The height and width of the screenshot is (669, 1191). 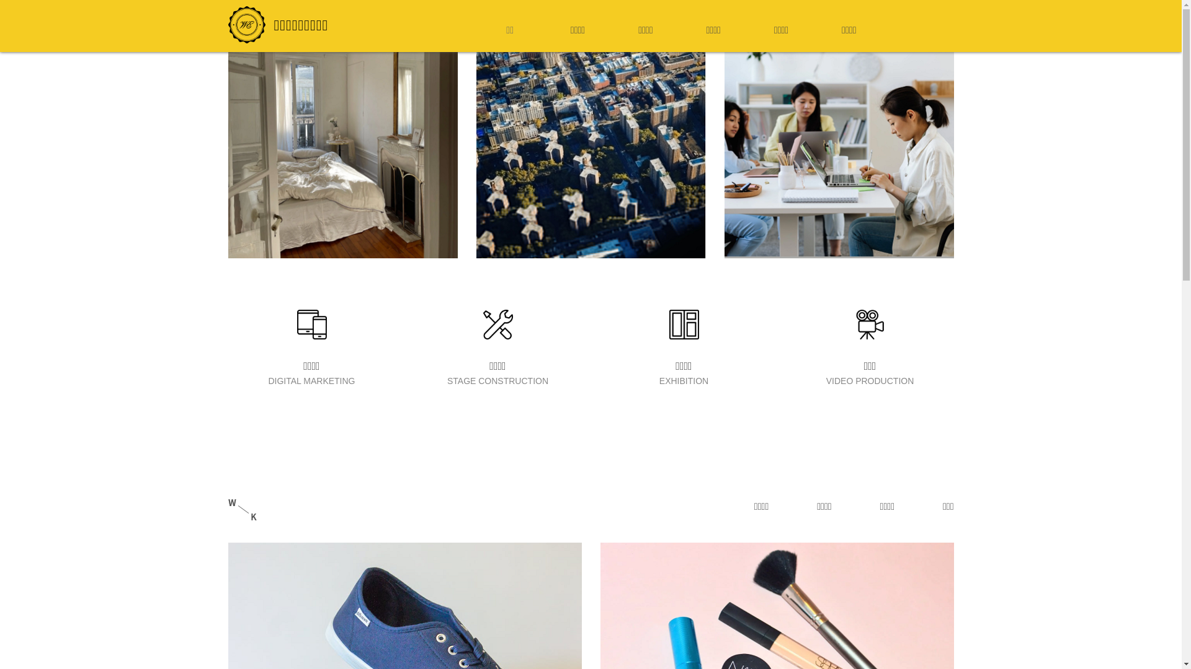 What do you see at coordinates (1162, 649) in the screenshot?
I see `To Top` at bounding box center [1162, 649].